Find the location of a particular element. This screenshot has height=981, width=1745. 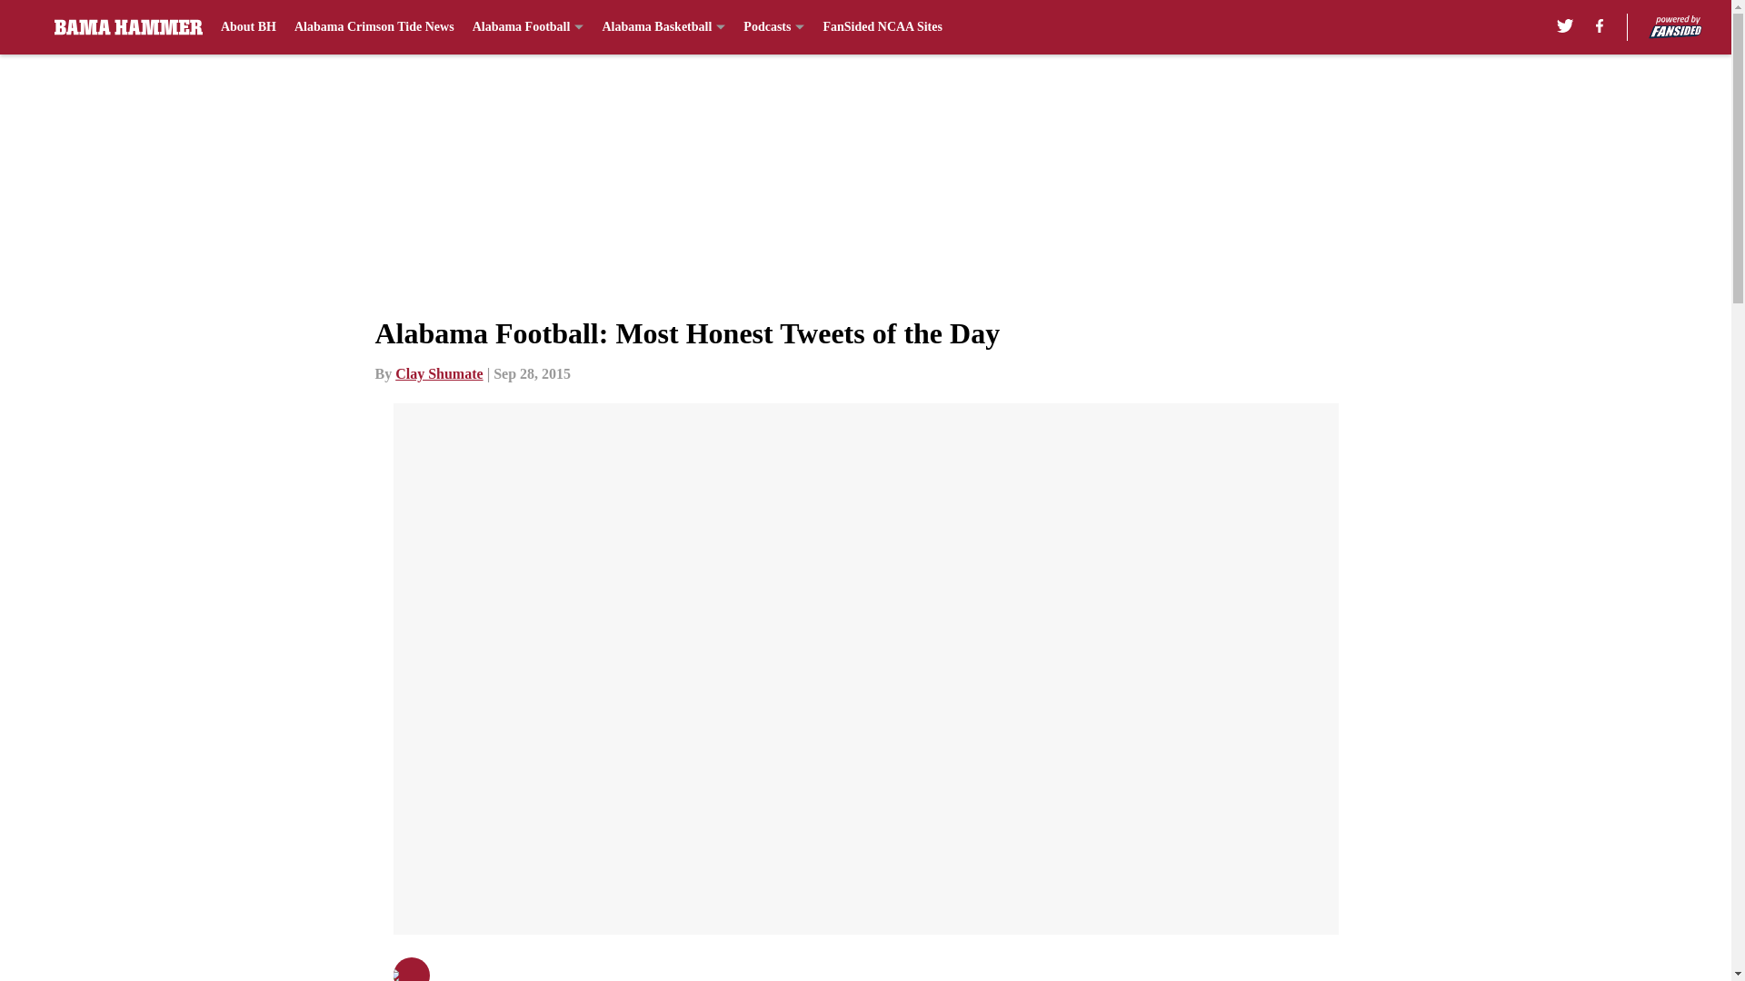

FanSided NCAA Sites is located at coordinates (882, 27).